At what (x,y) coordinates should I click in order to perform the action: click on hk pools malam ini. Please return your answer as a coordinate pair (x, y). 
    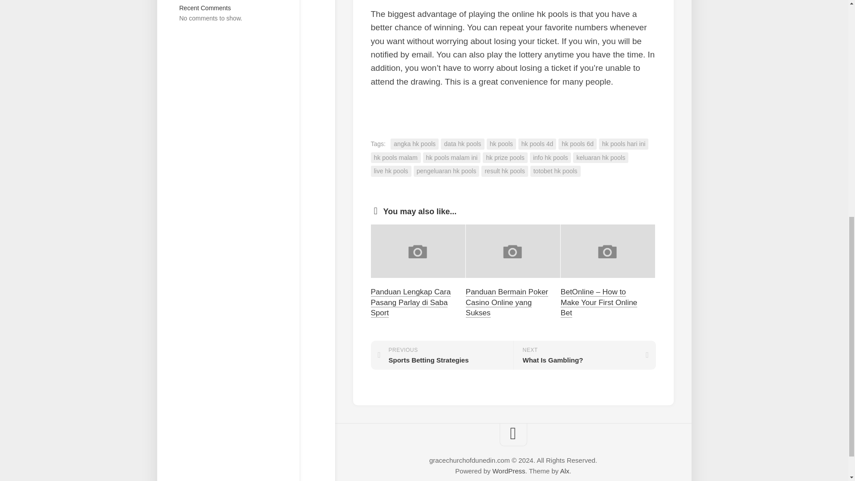
    Looking at the image, I should click on (452, 158).